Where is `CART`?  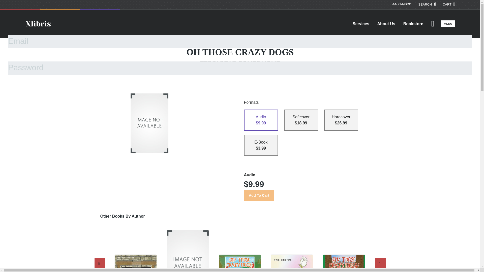
CART is located at coordinates (449, 4).